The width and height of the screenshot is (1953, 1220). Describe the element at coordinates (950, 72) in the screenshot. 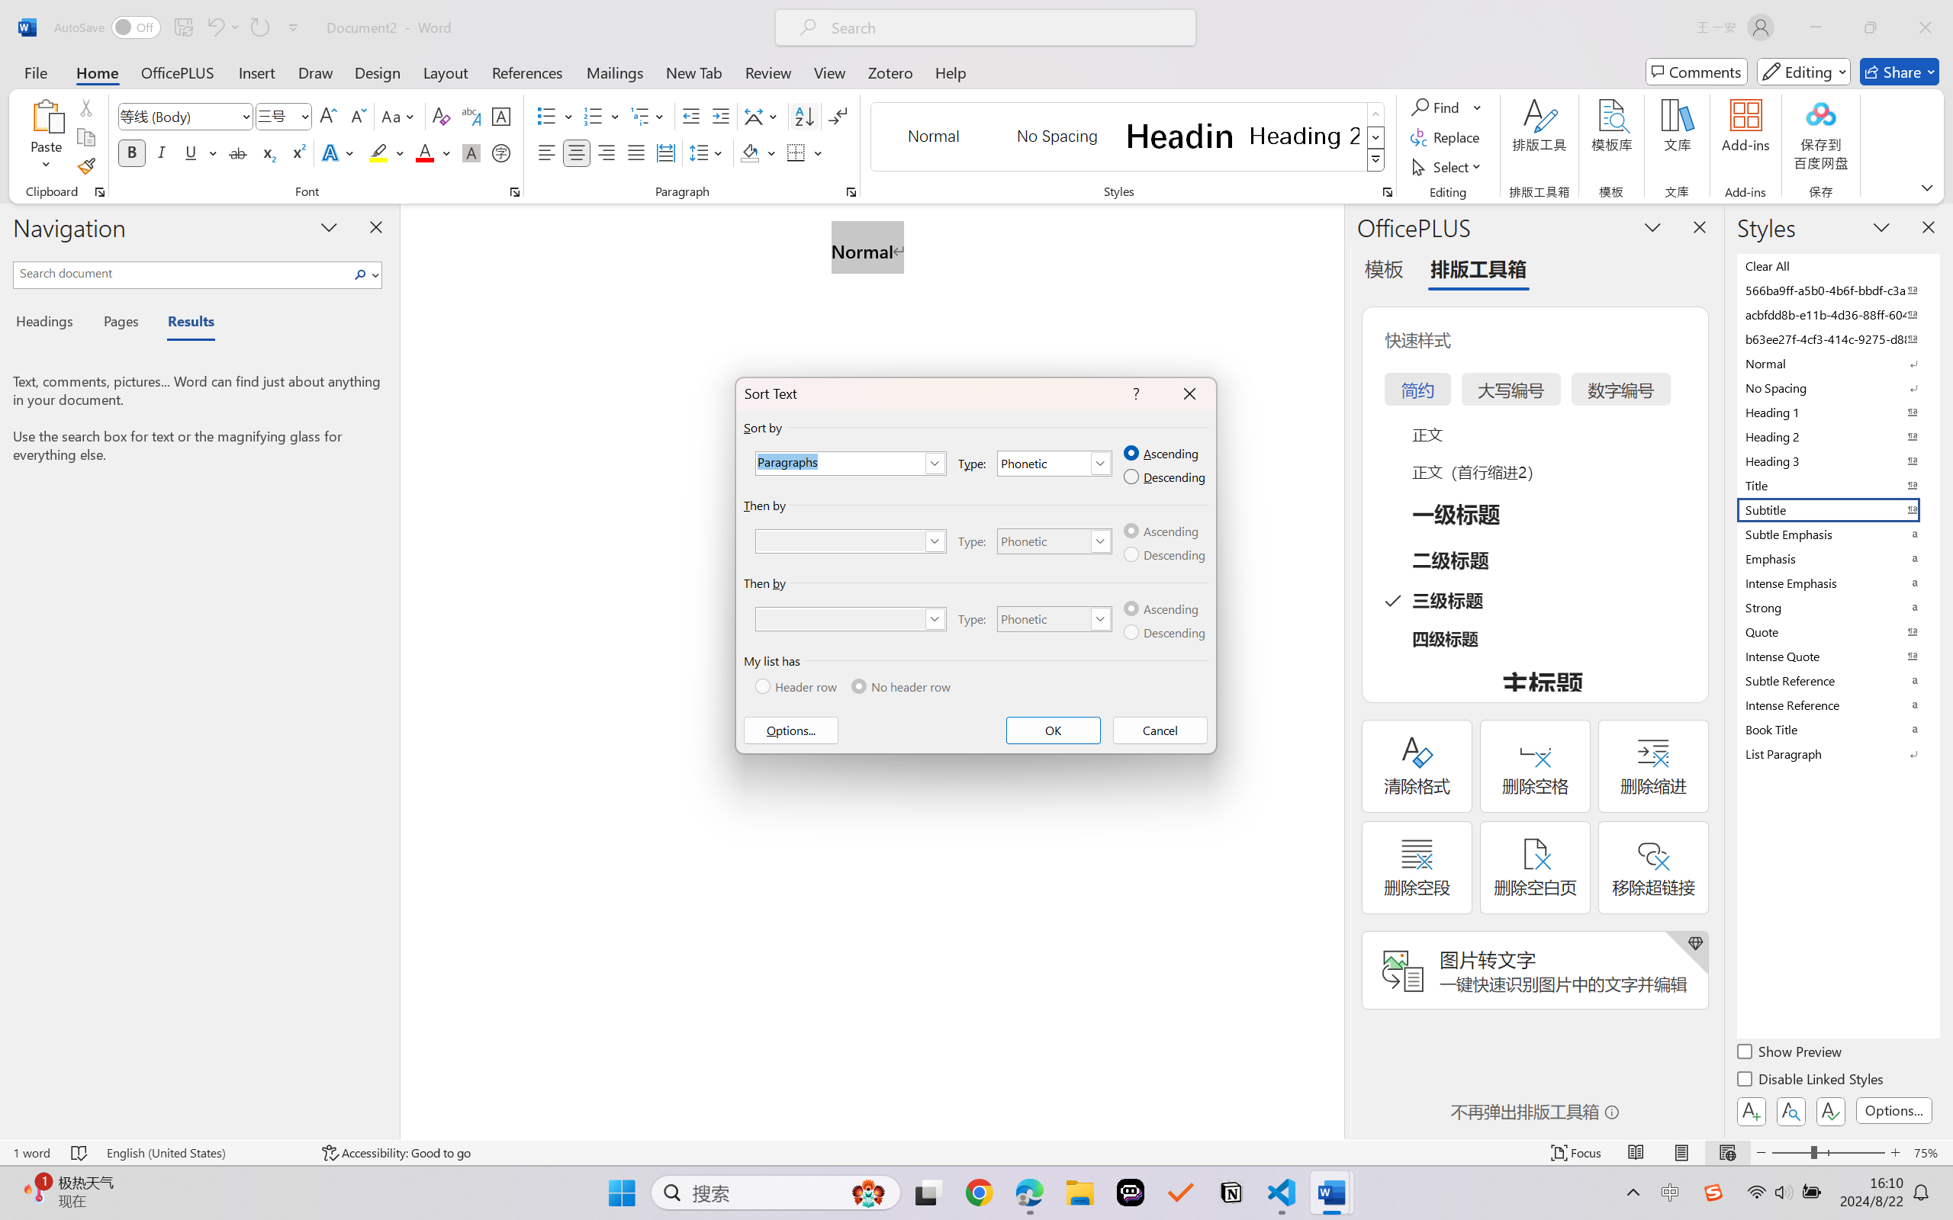

I see `Help` at that location.